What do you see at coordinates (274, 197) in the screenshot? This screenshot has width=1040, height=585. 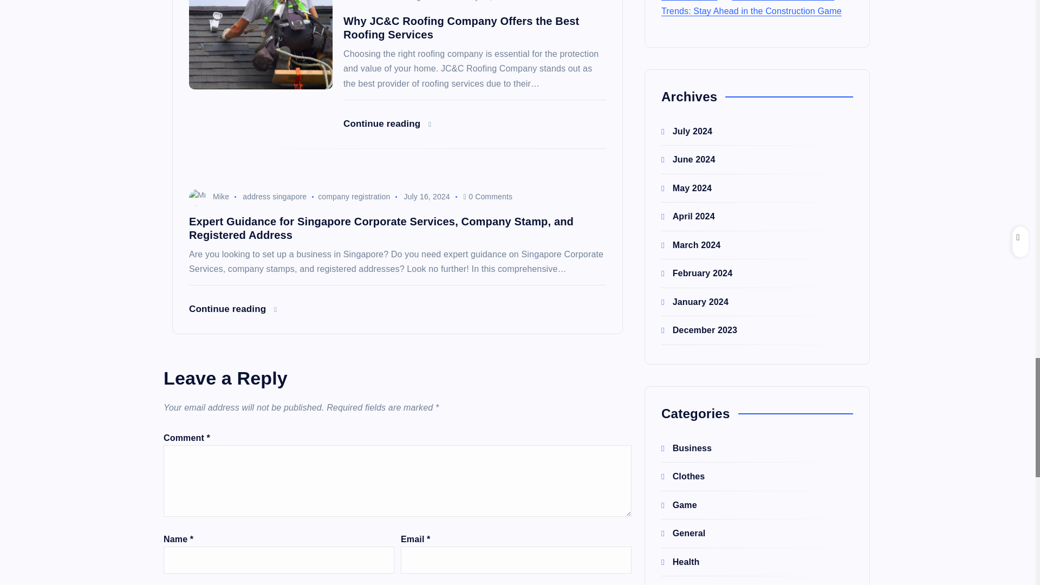 I see `address singapore` at bounding box center [274, 197].